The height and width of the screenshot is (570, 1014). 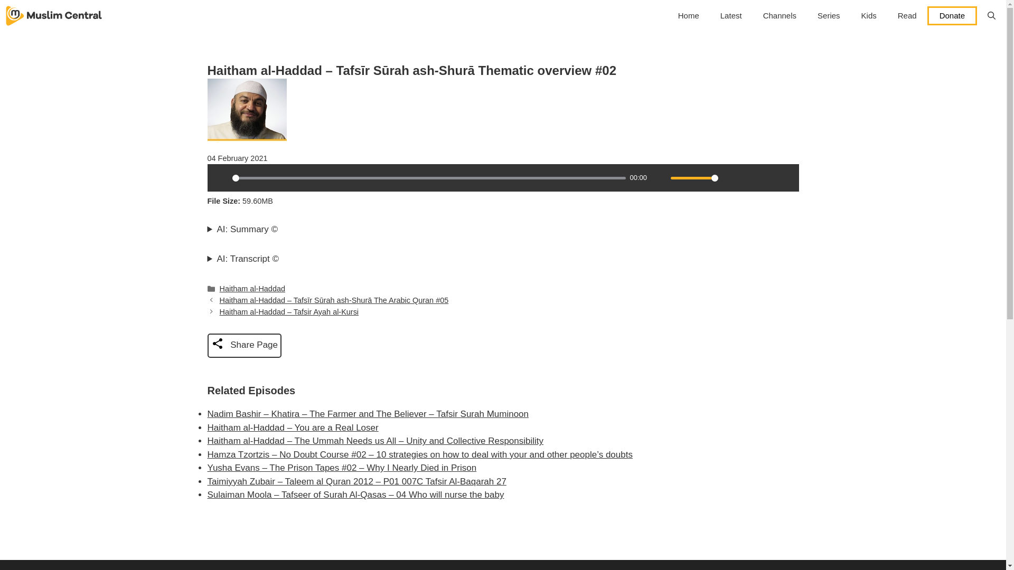 What do you see at coordinates (659, 177) in the screenshot?
I see `Mute` at bounding box center [659, 177].